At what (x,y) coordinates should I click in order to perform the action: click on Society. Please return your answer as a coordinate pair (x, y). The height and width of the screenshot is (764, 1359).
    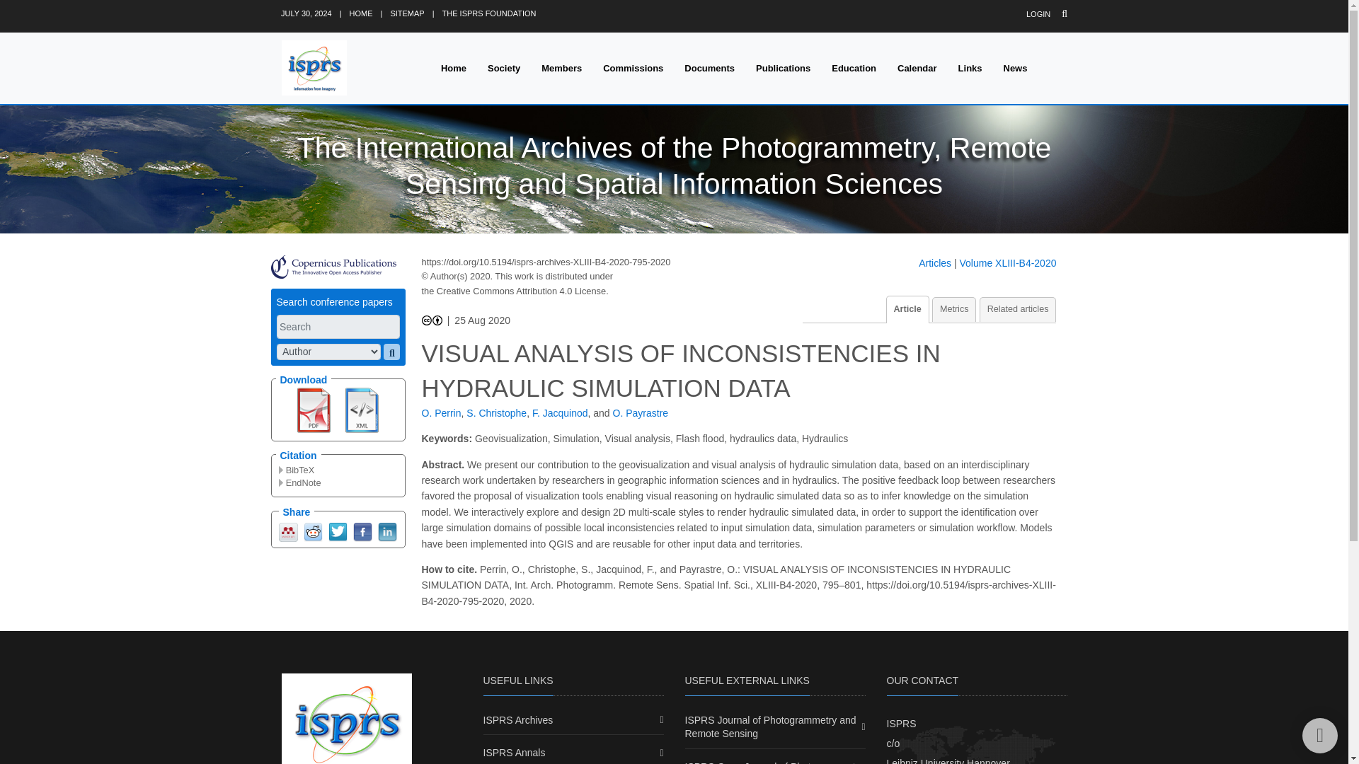
    Looking at the image, I should click on (504, 68).